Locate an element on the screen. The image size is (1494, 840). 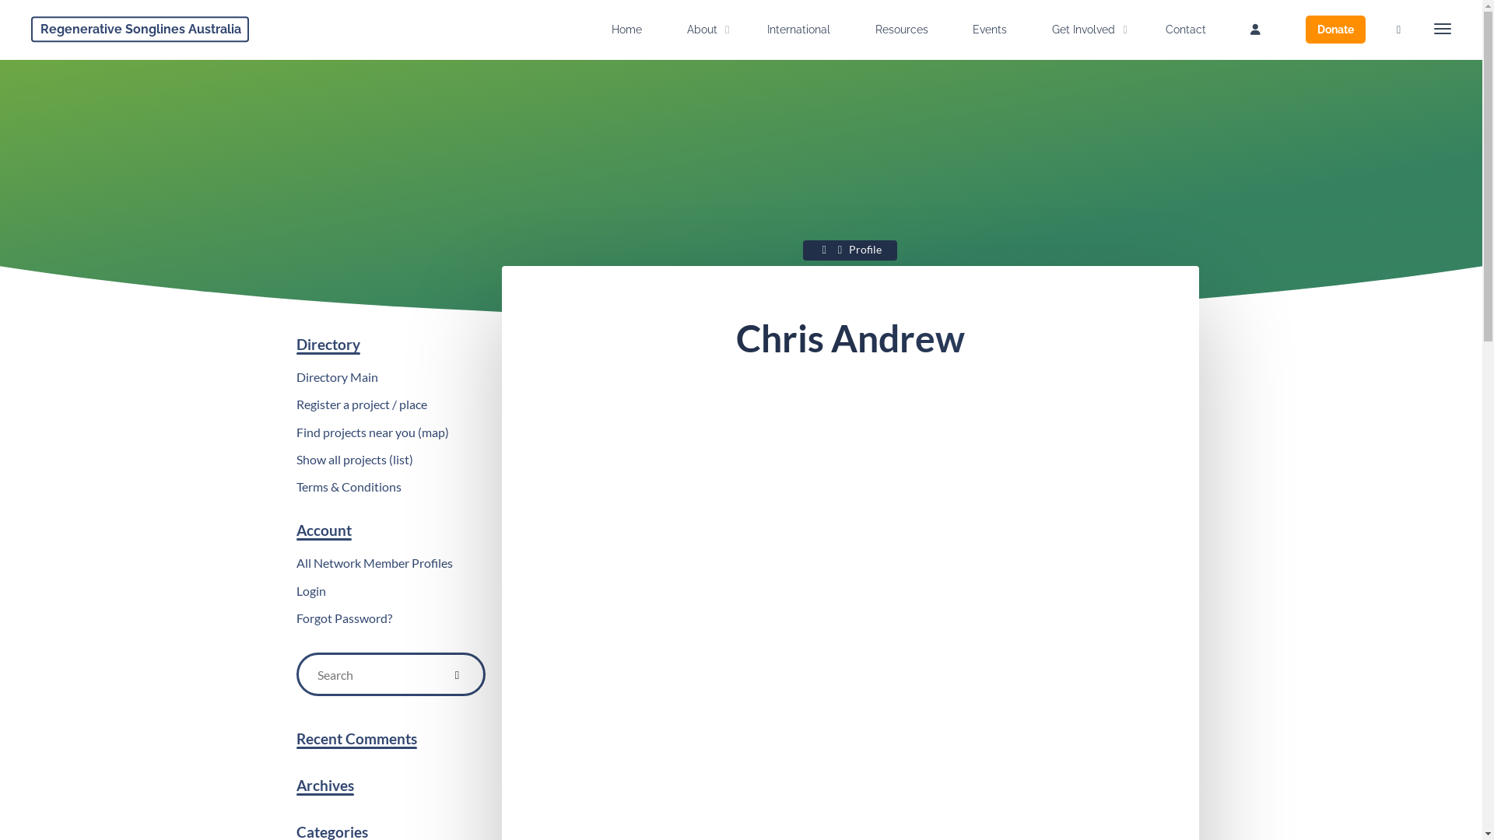
Donate is located at coordinates (1335, 30).